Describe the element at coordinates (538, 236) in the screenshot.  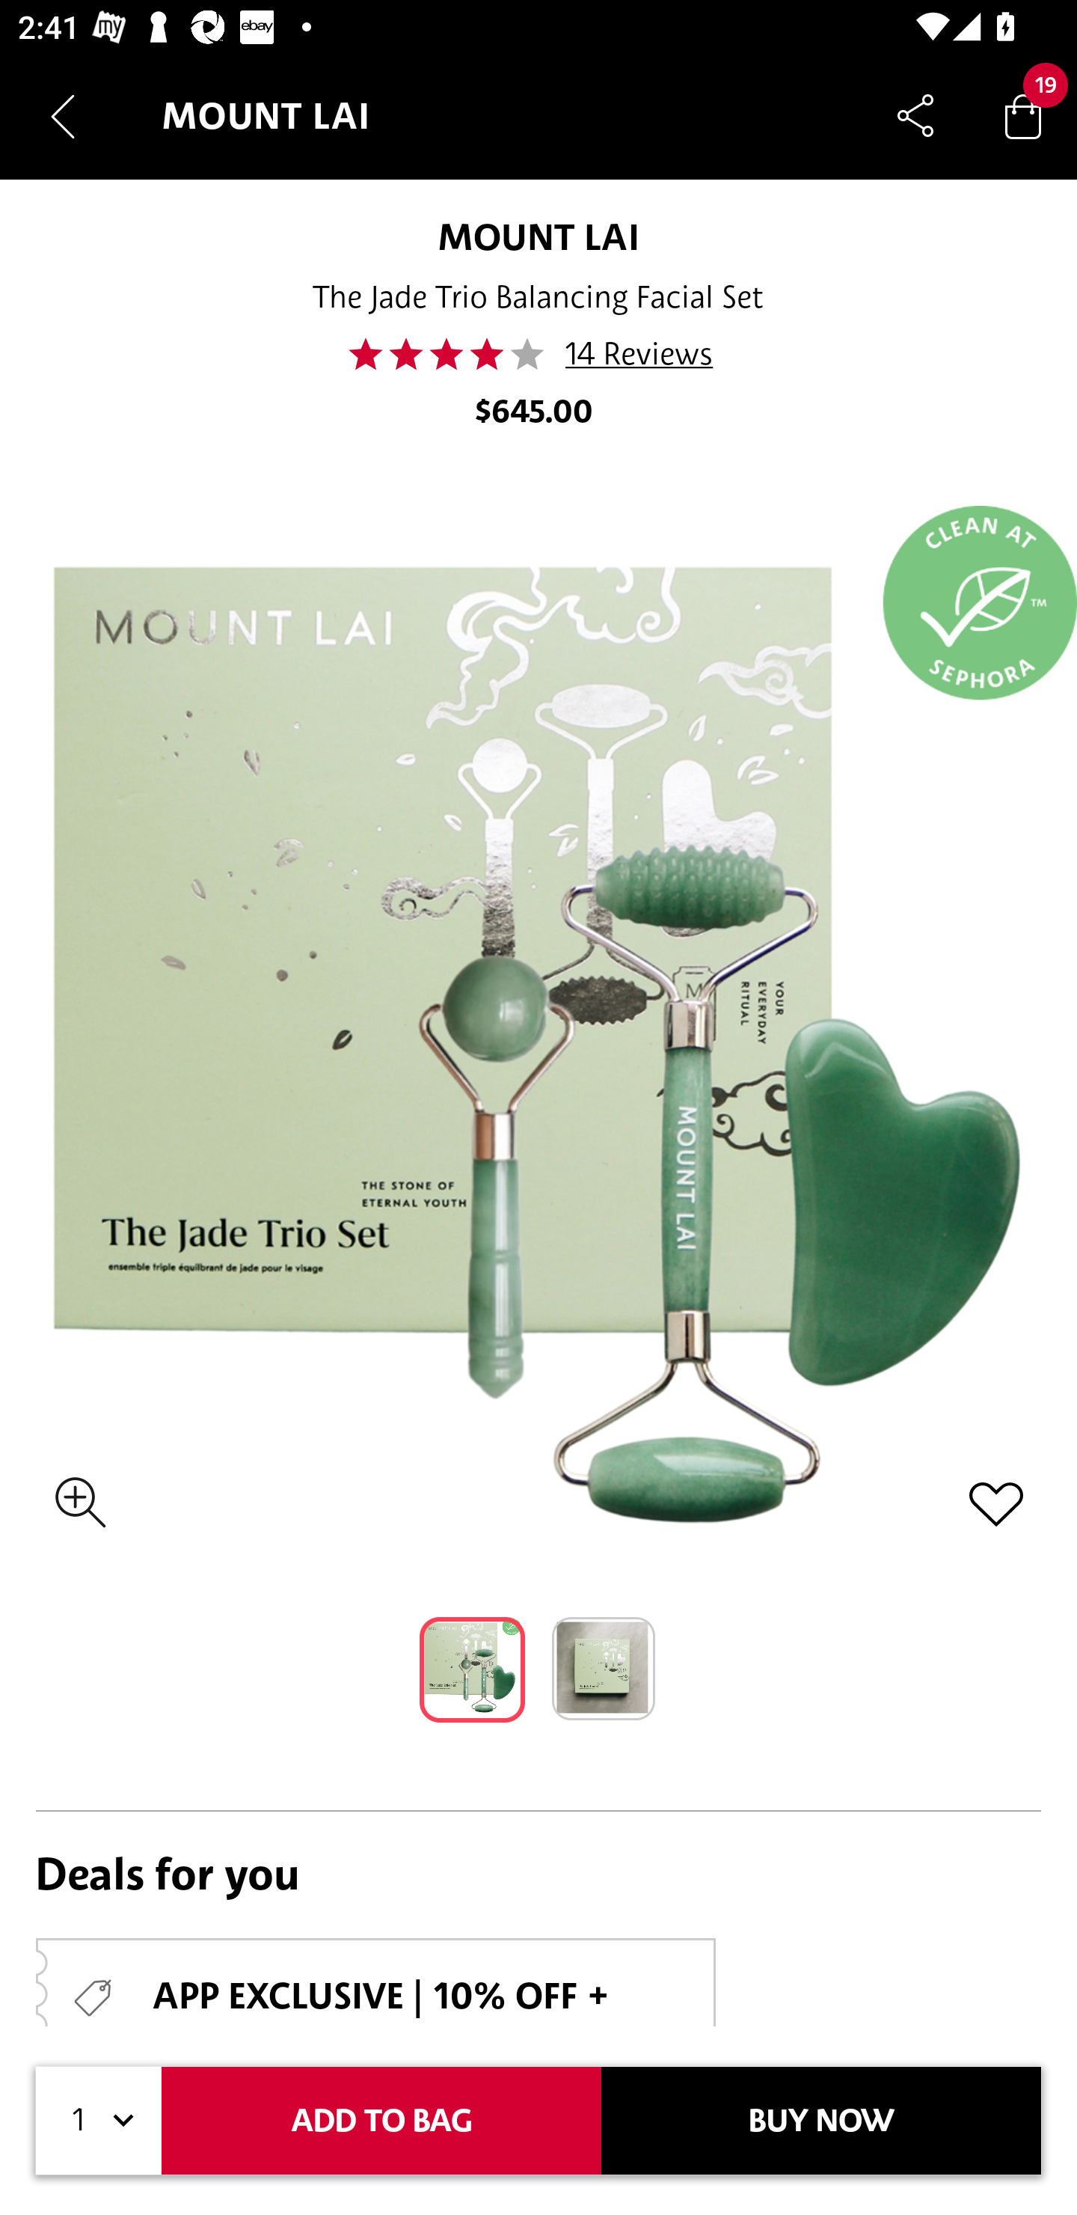
I see `MOUNT LAI` at that location.